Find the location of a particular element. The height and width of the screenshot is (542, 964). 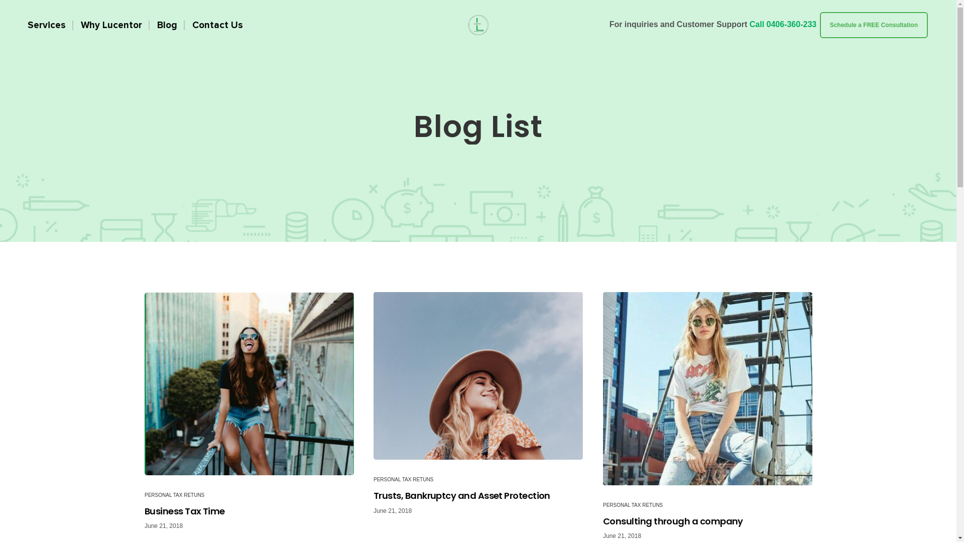

Consulting through a company is located at coordinates (708, 521).